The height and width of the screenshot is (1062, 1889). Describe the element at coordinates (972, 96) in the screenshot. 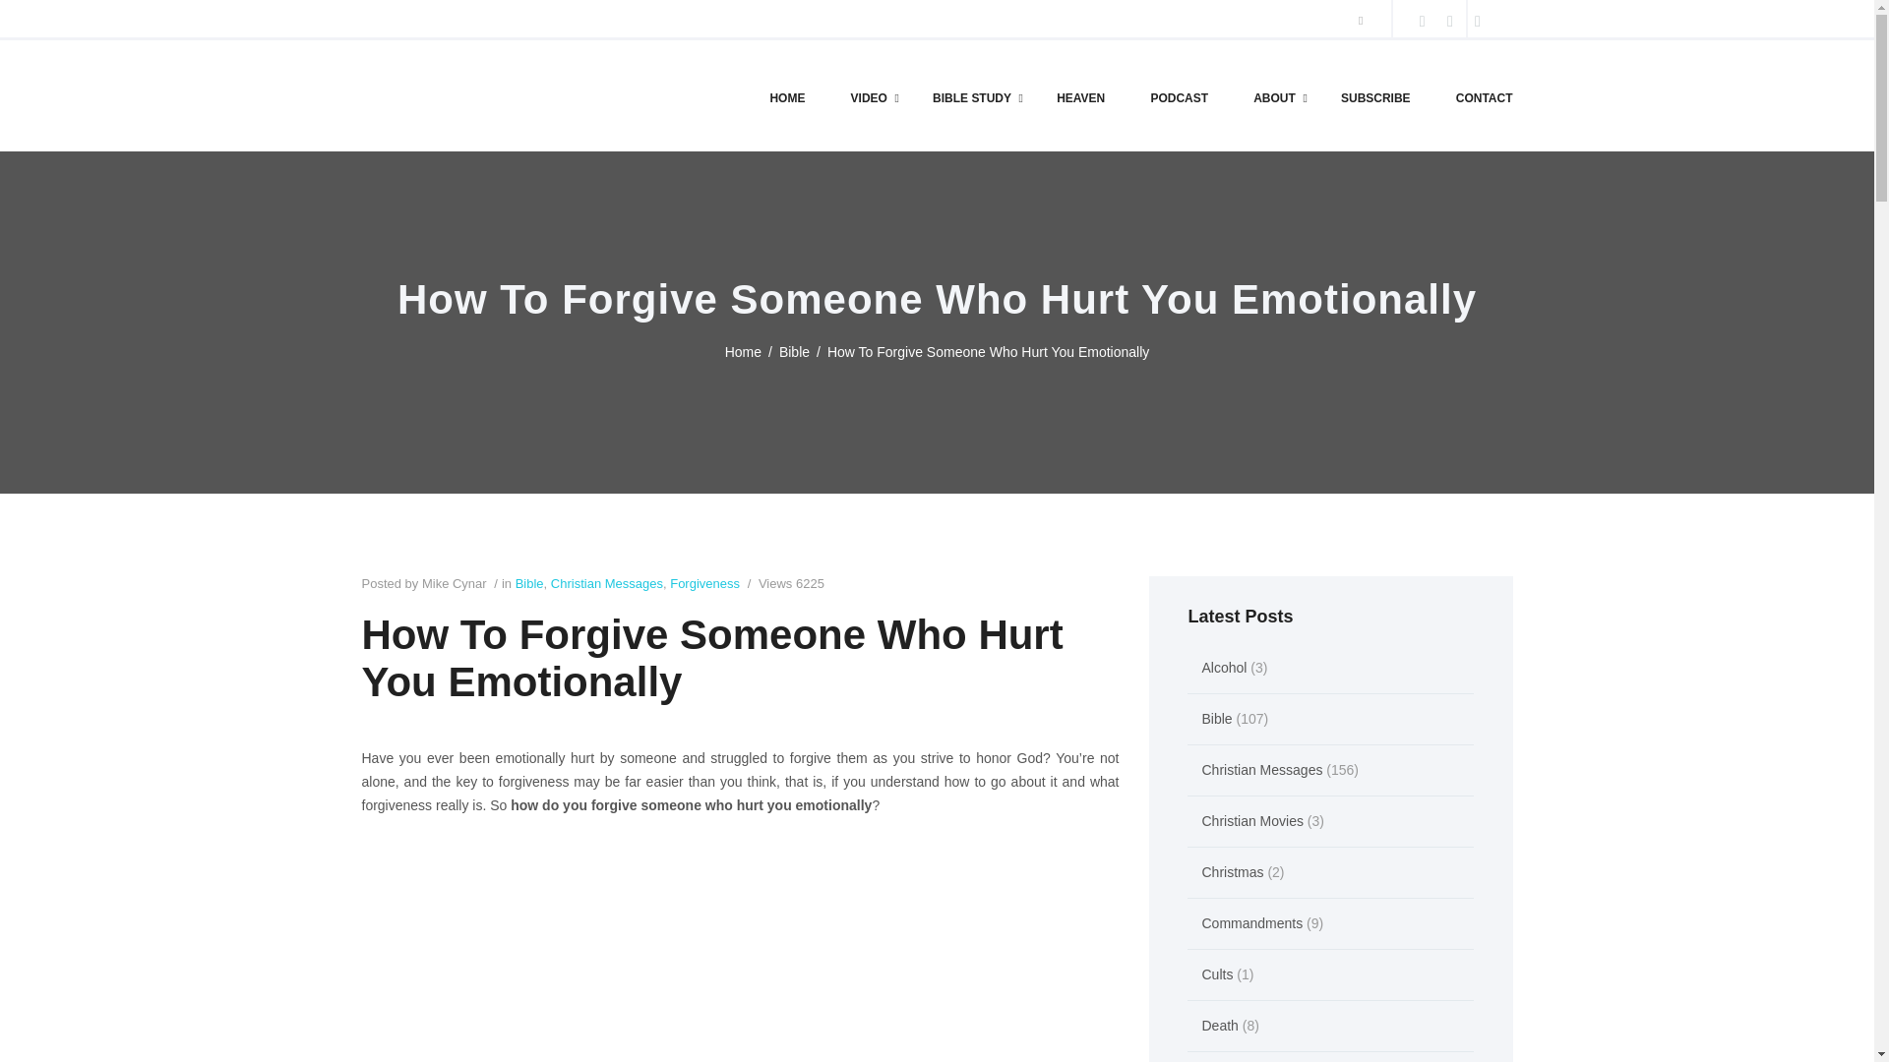

I see `BIBLE STUDY` at that location.